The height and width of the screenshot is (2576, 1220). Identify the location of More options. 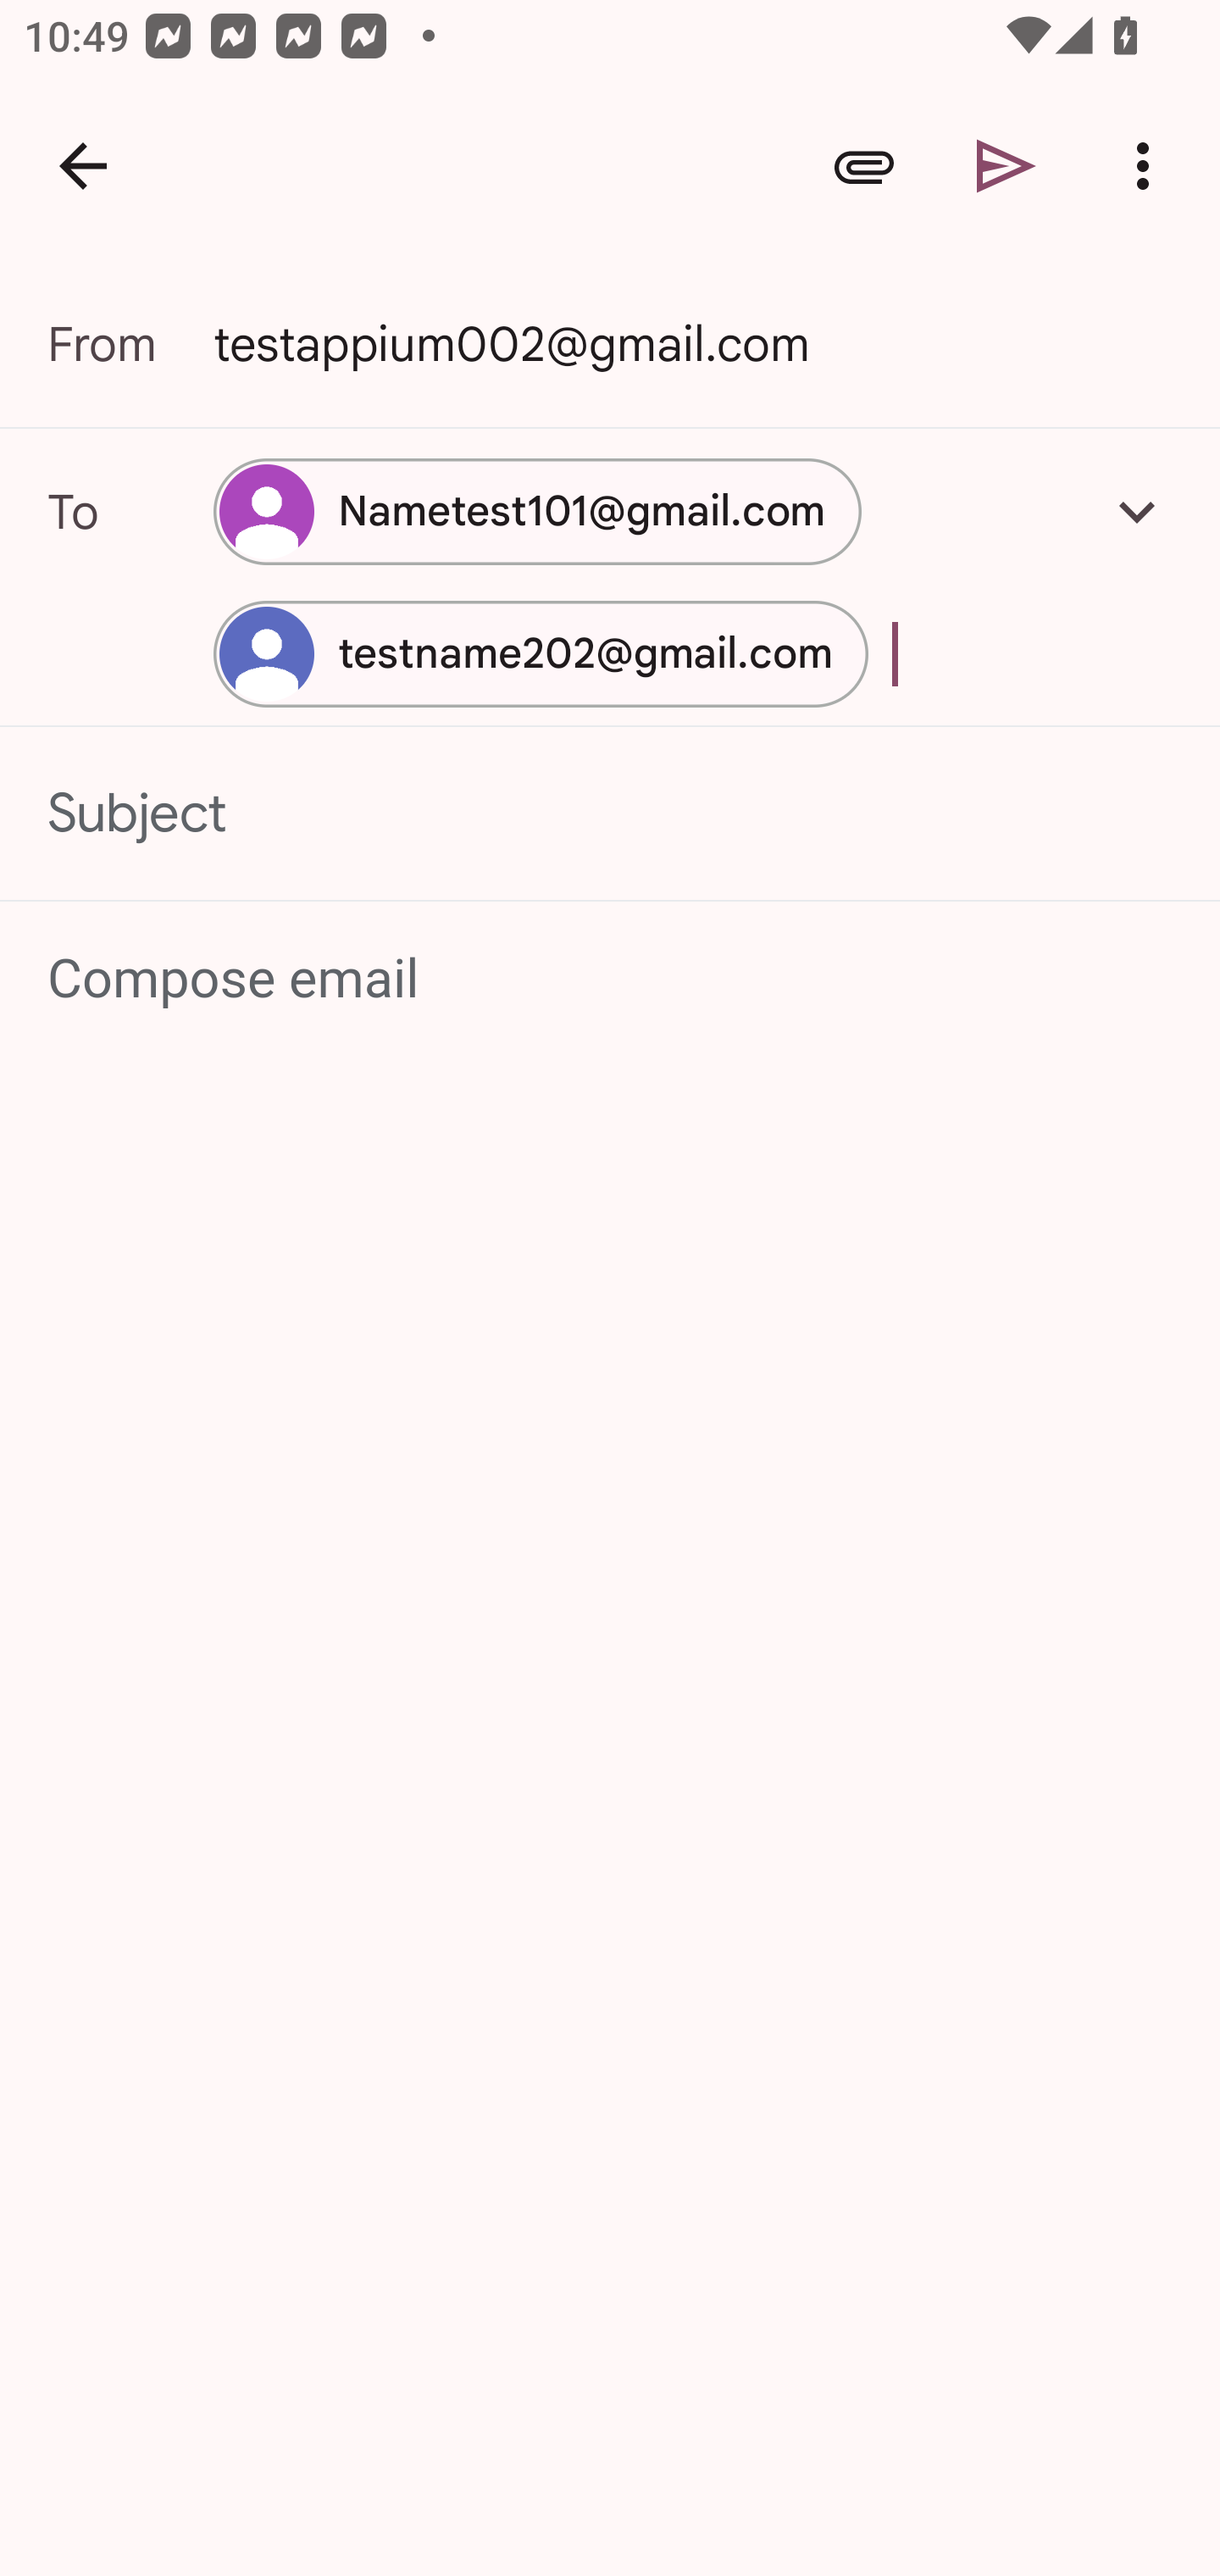
(1149, 166).